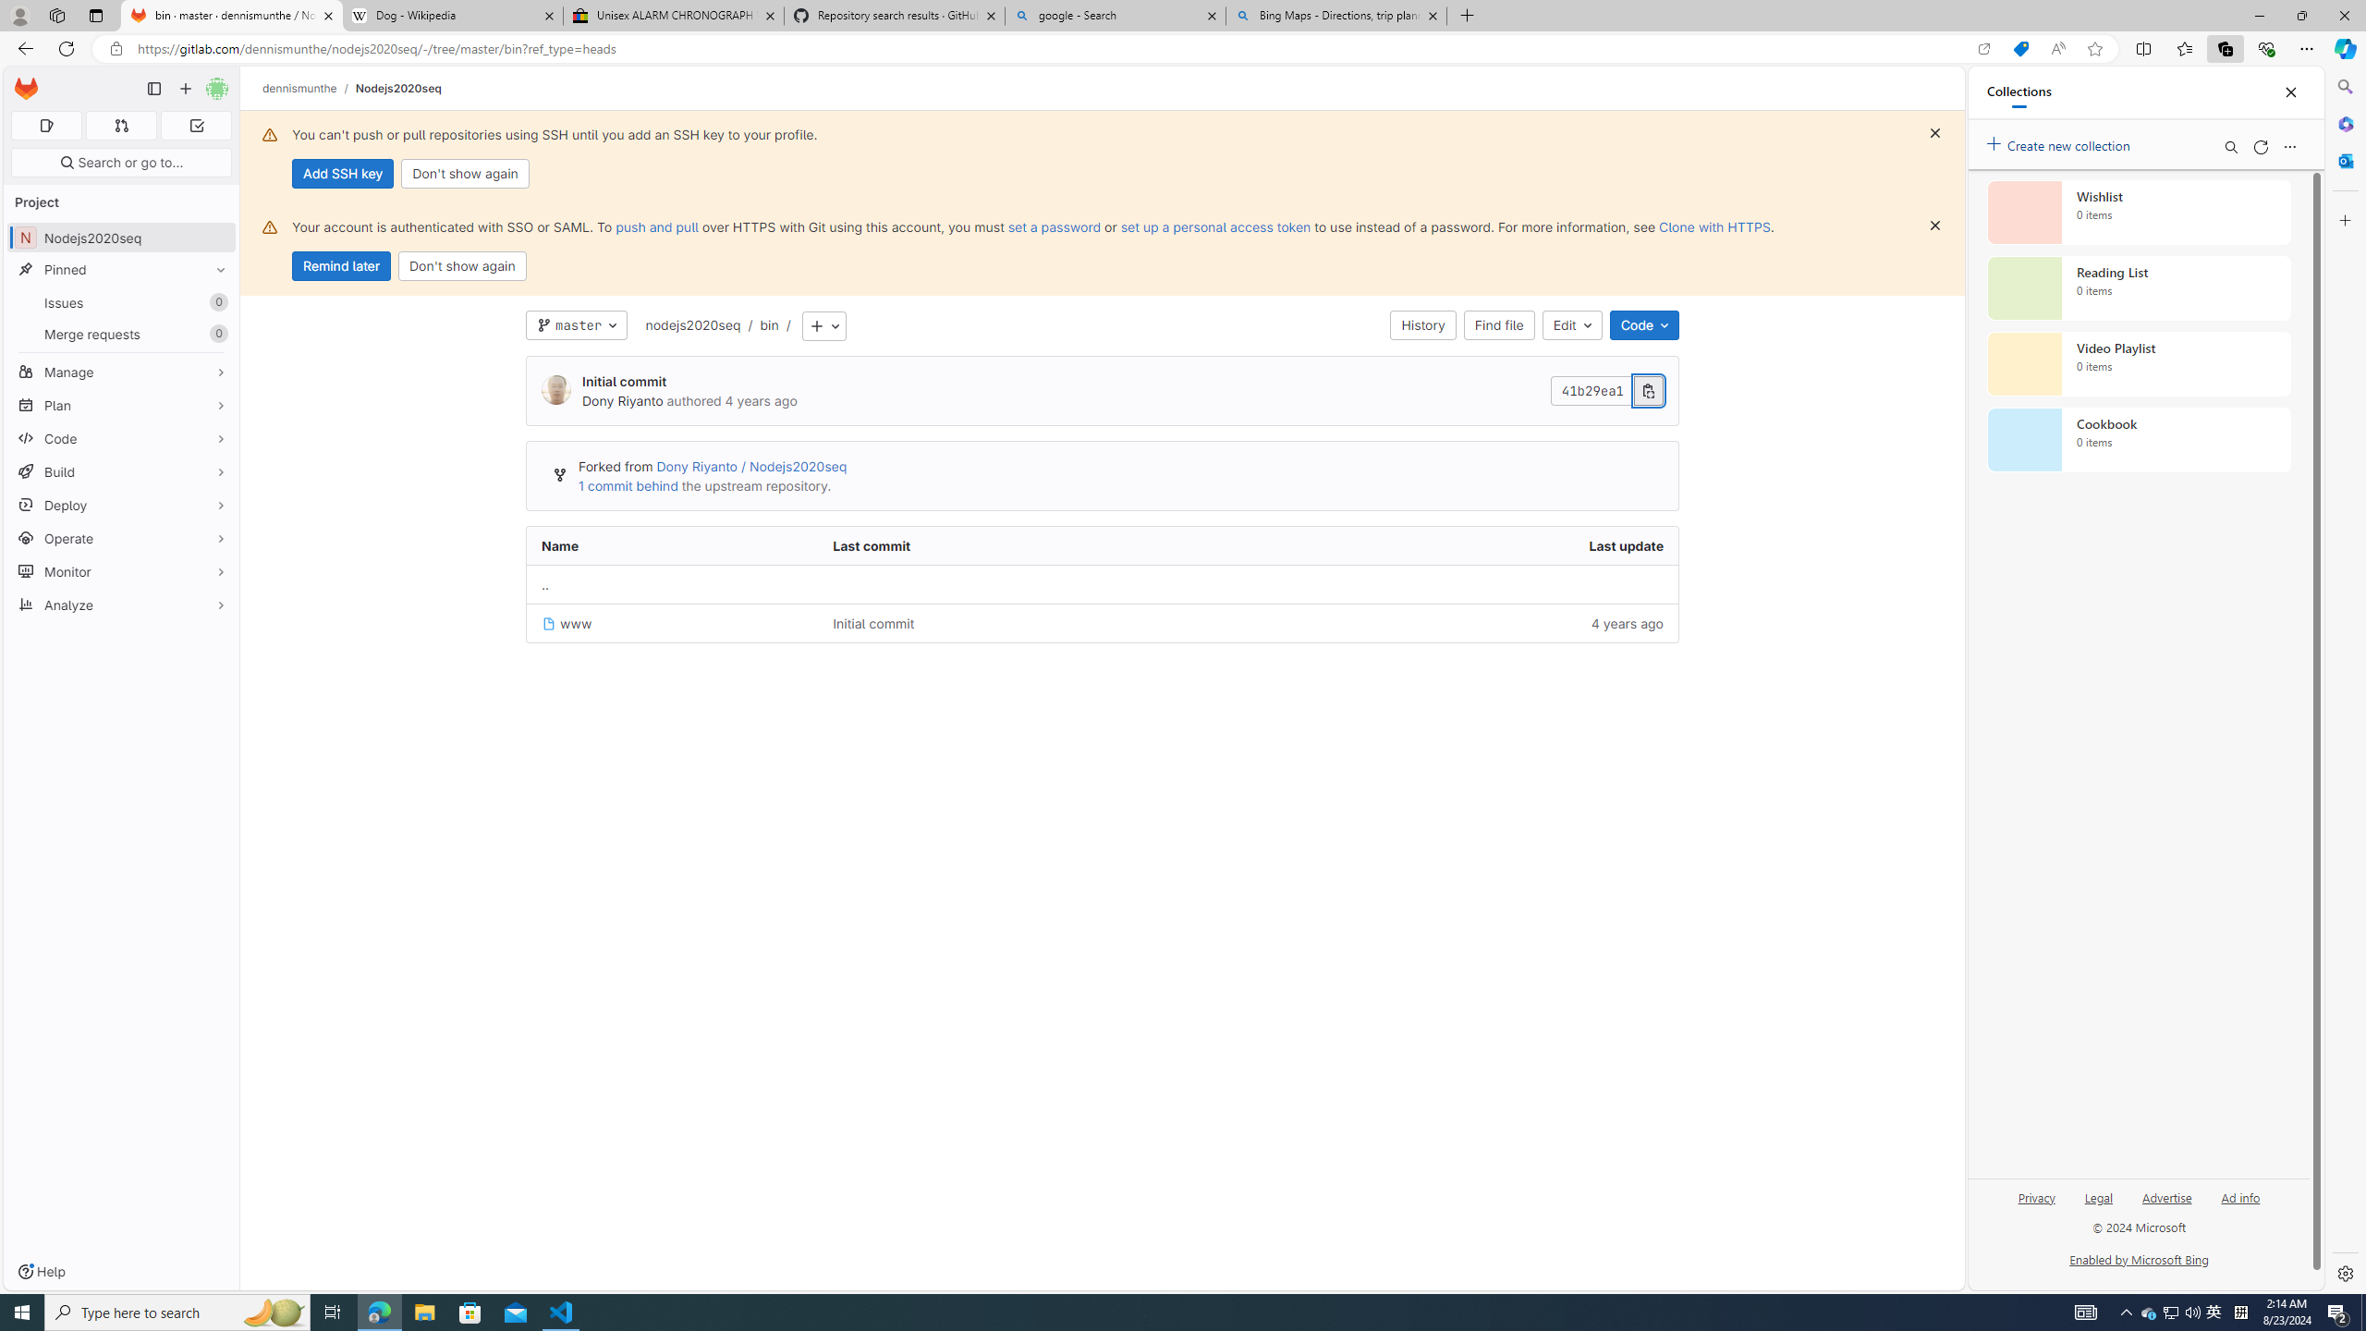 This screenshot has width=2366, height=1331. Describe the element at coordinates (122, 538) in the screenshot. I see `Operate` at that location.